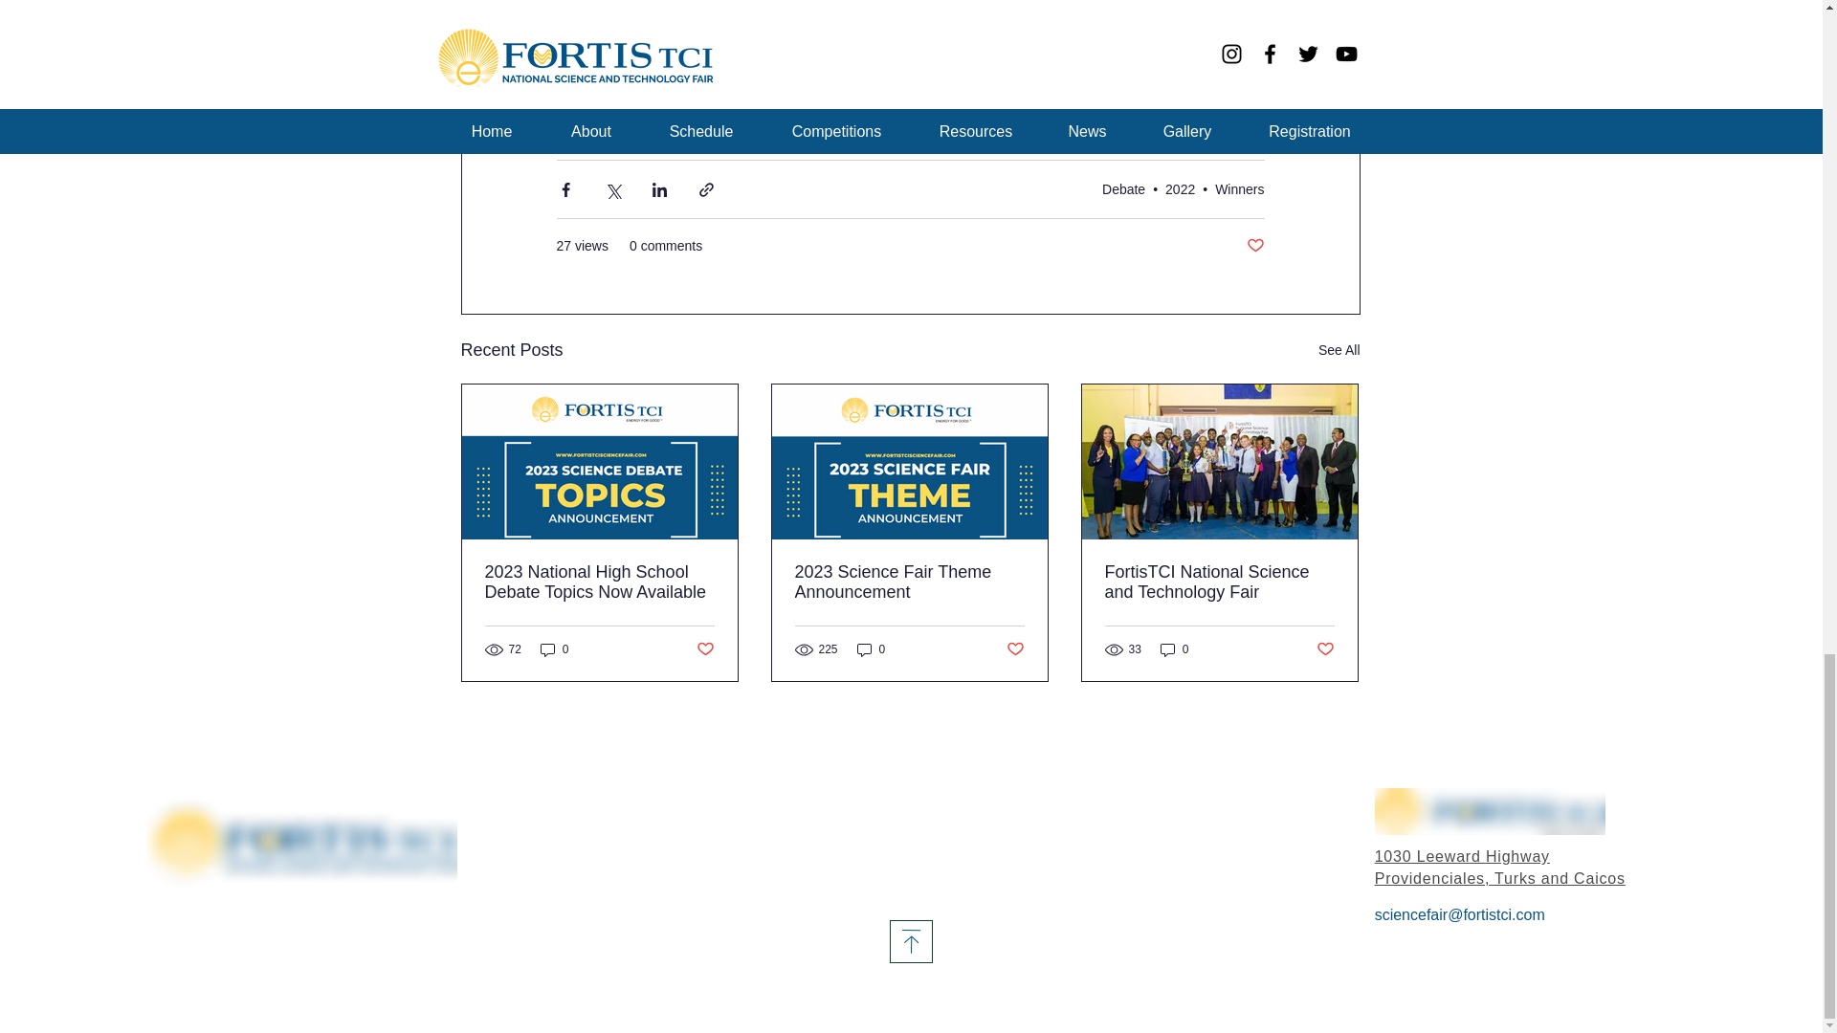 This screenshot has height=1033, width=1837. What do you see at coordinates (1238, 189) in the screenshot?
I see `Winners` at bounding box center [1238, 189].